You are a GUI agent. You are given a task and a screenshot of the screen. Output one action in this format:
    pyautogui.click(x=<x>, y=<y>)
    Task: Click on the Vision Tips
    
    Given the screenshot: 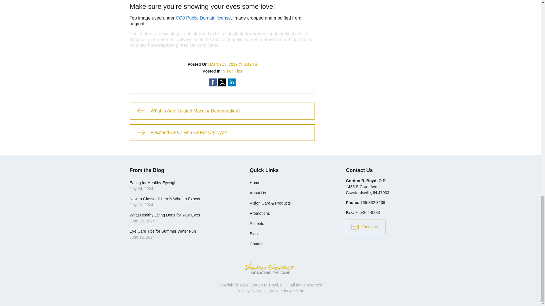 What is the action you would take?
    pyautogui.click(x=213, y=82)
    